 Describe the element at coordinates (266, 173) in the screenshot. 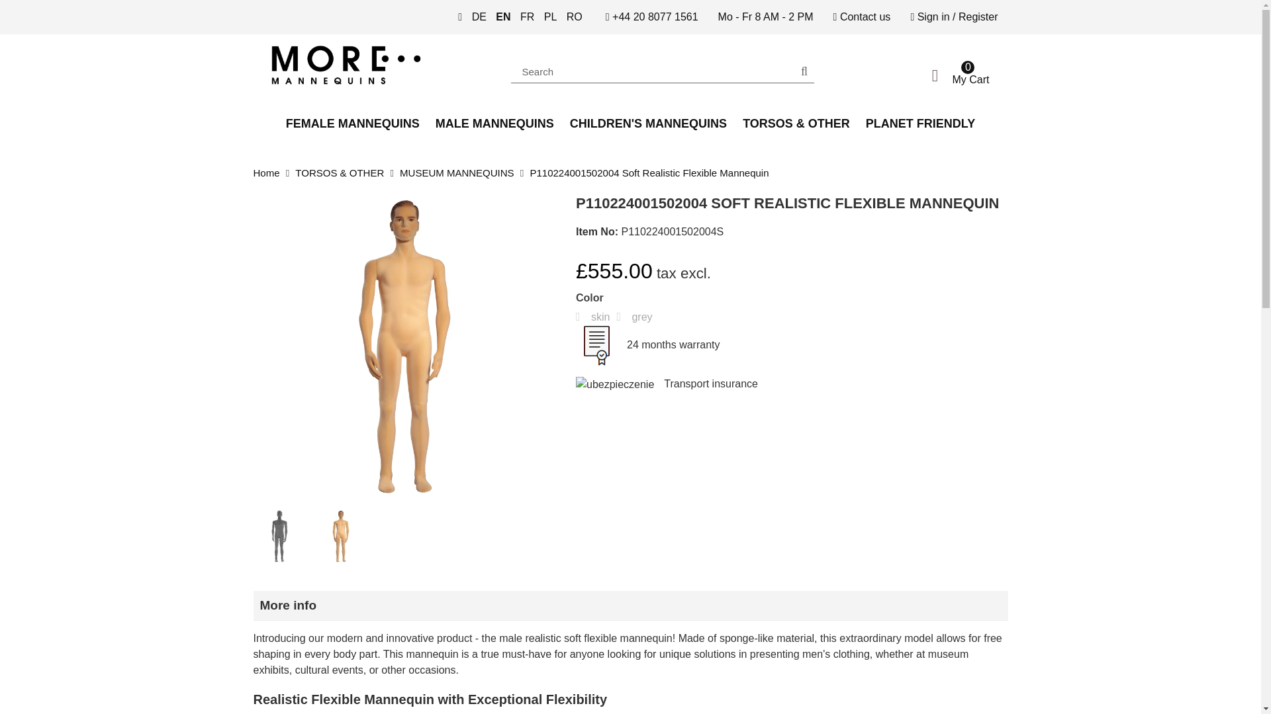

I see `PL` at that location.